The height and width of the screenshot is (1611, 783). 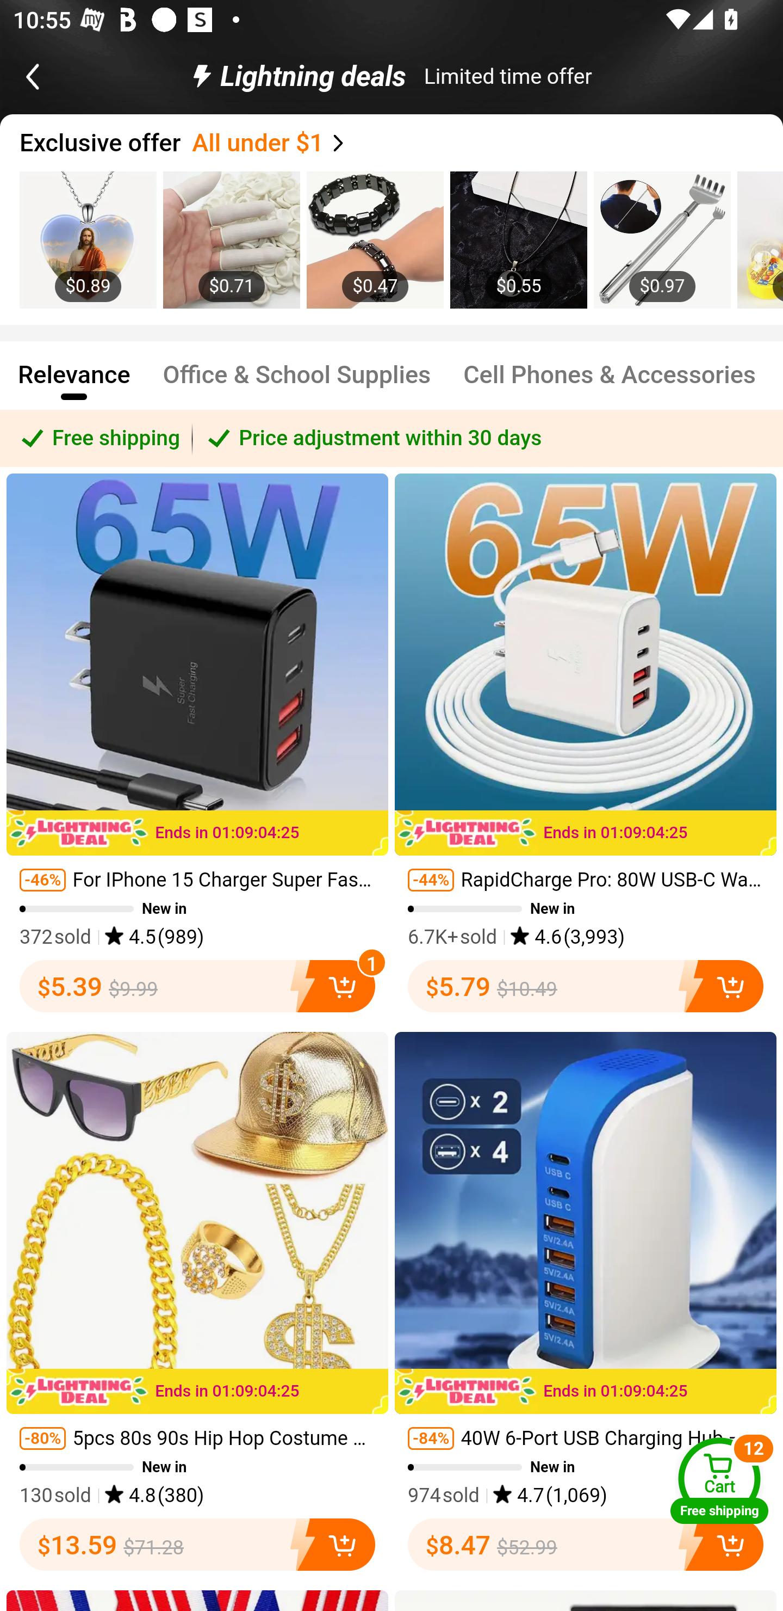 I want to click on $5.79 $10.49, so click(x=586, y=986).